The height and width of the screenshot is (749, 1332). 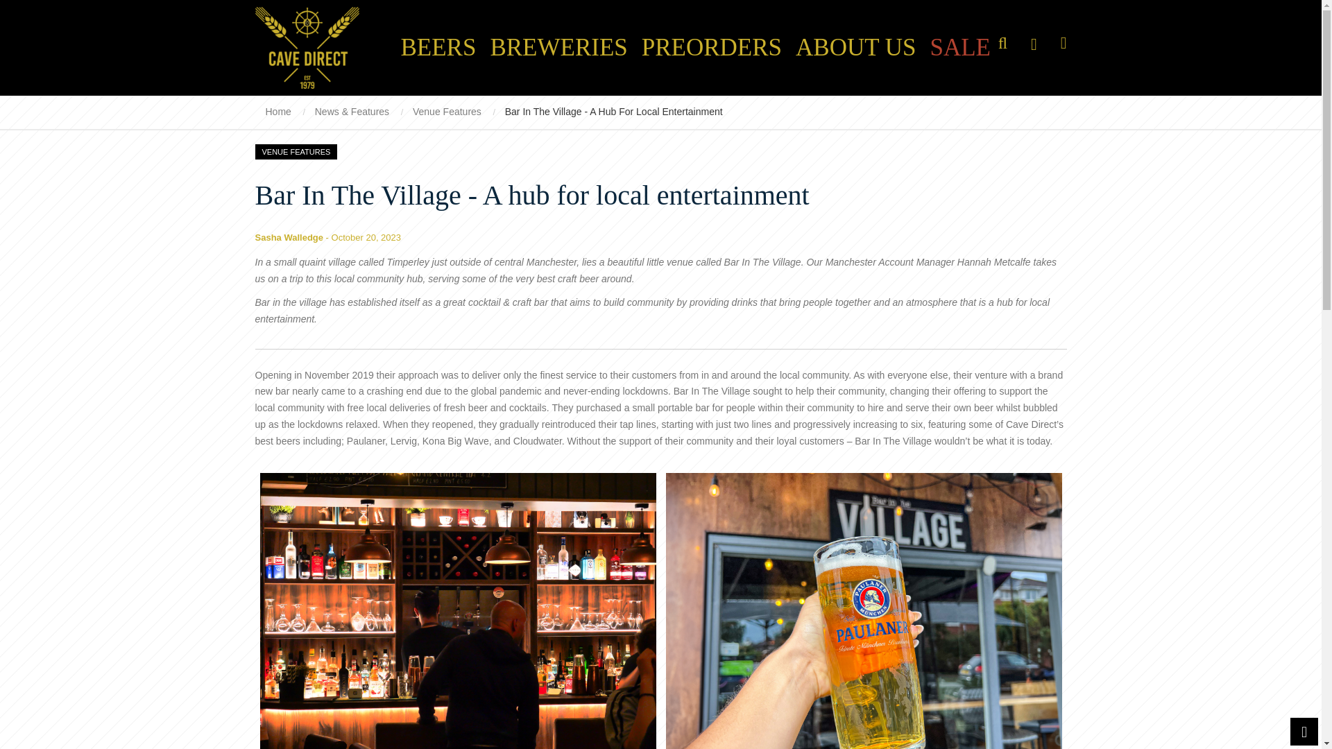 What do you see at coordinates (712, 48) in the screenshot?
I see `PREORDERS` at bounding box center [712, 48].